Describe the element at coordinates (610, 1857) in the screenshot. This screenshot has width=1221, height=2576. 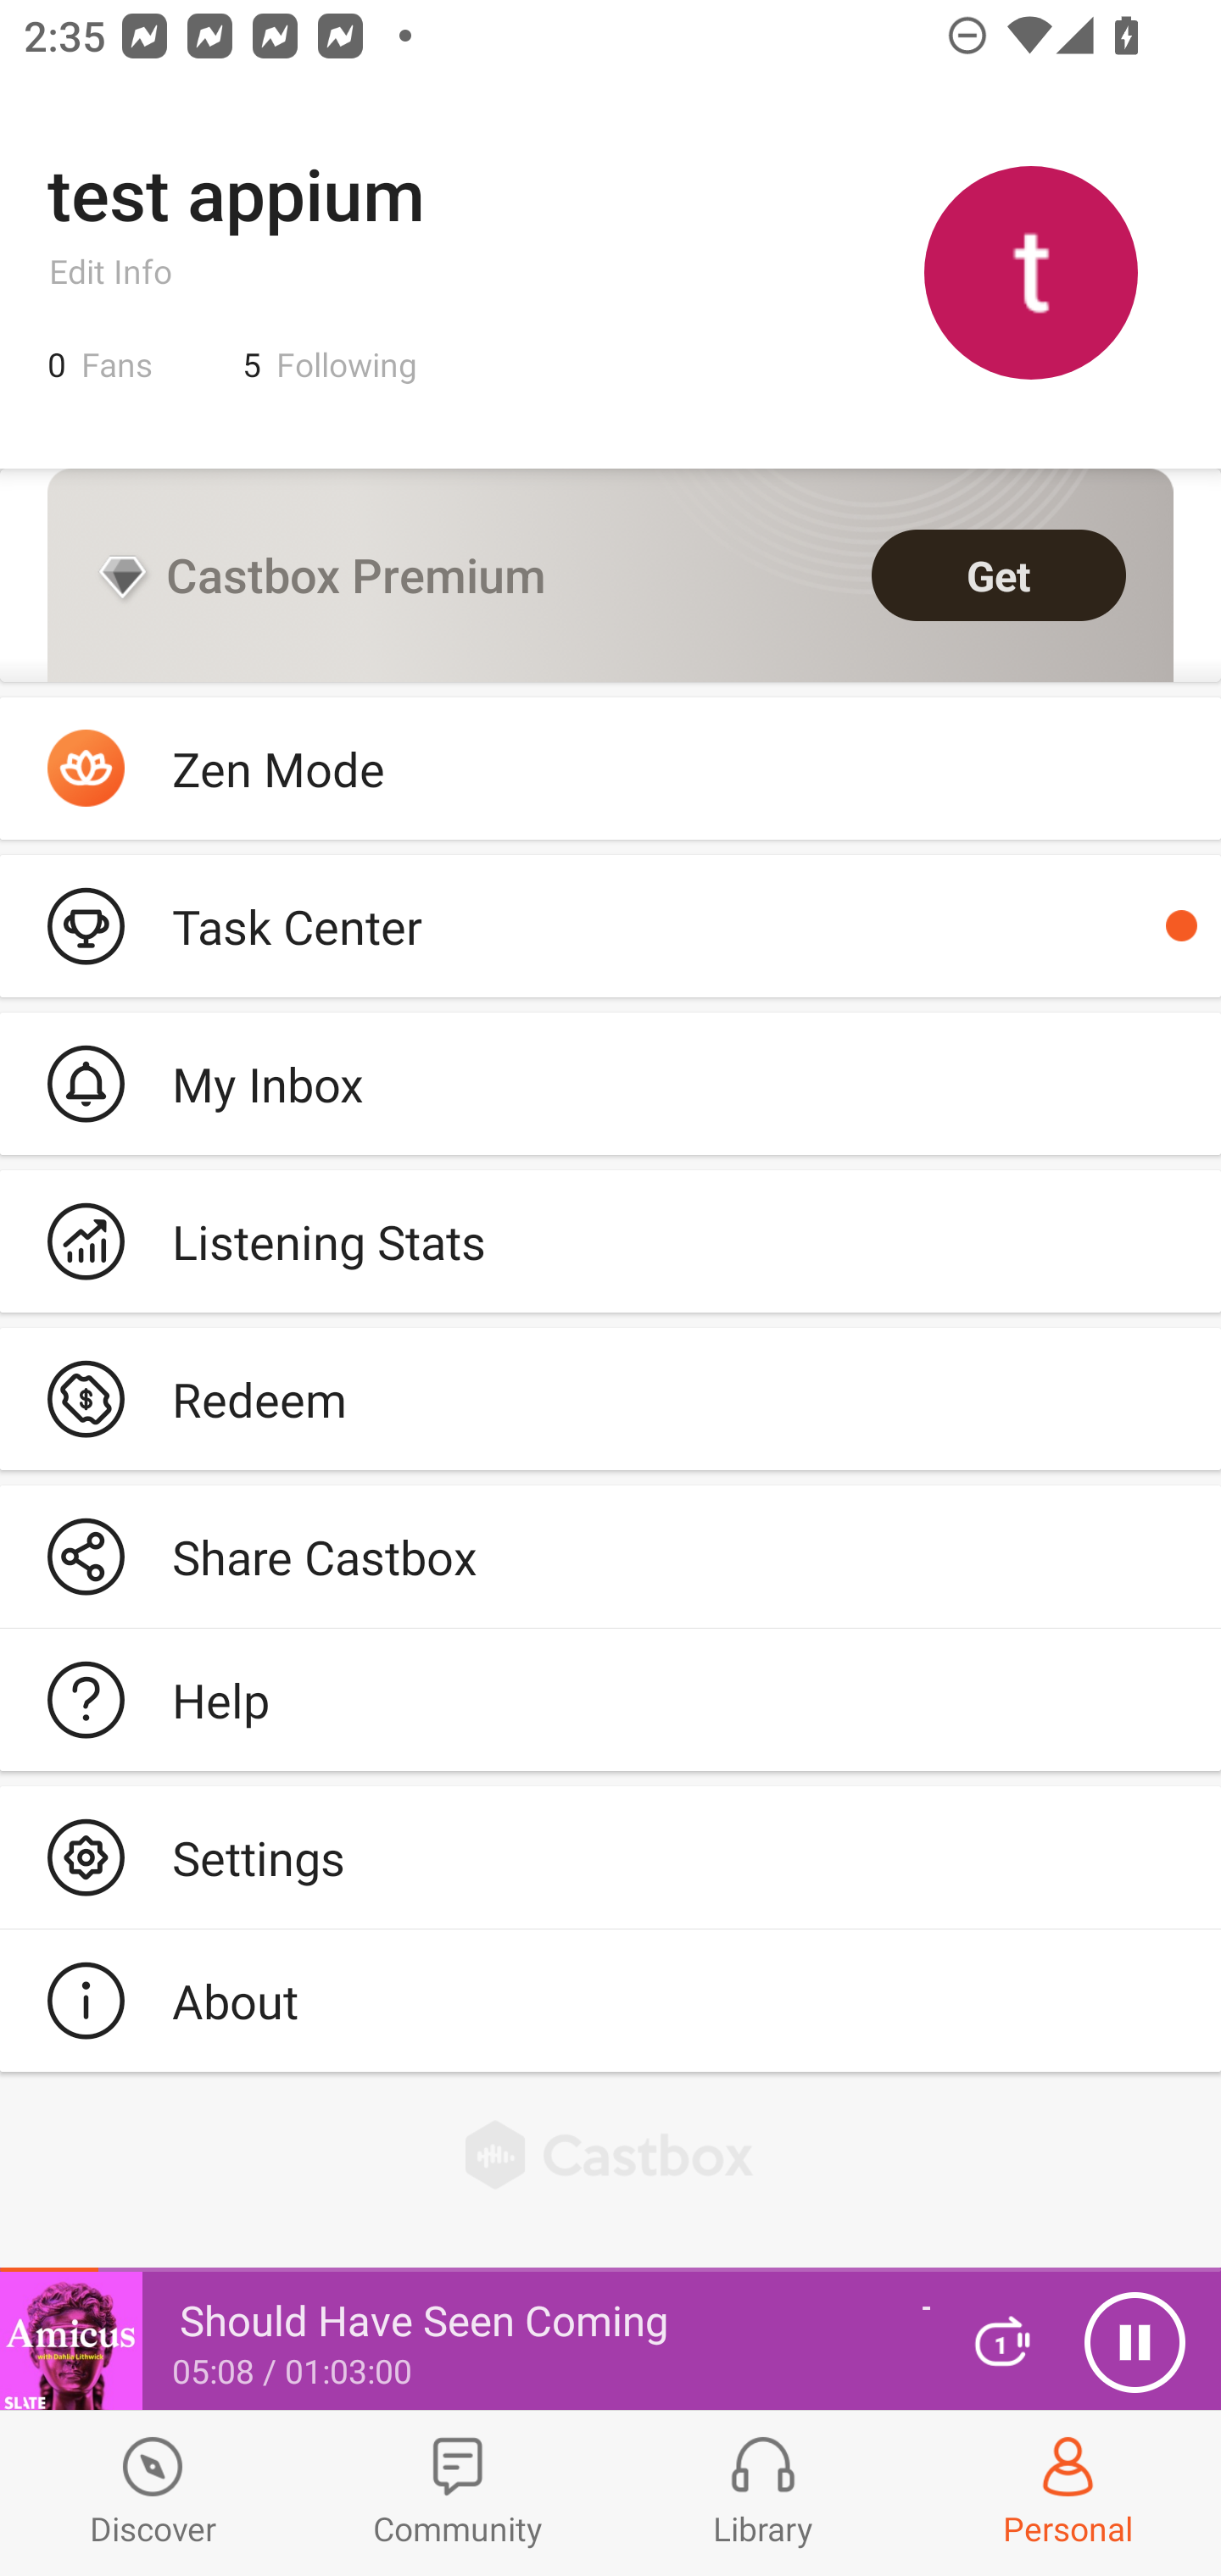
I see ` Settings` at that location.